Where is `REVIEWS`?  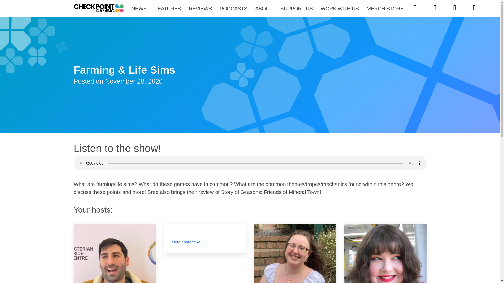 REVIEWS is located at coordinates (200, 8).